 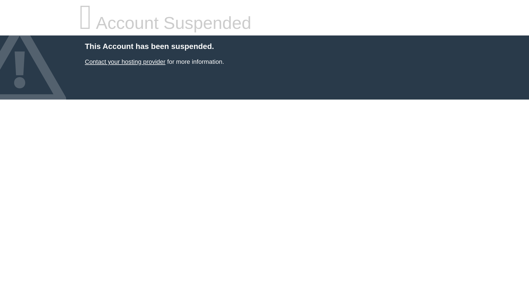 I want to click on Contact your hosting provider, so click(x=125, y=62).